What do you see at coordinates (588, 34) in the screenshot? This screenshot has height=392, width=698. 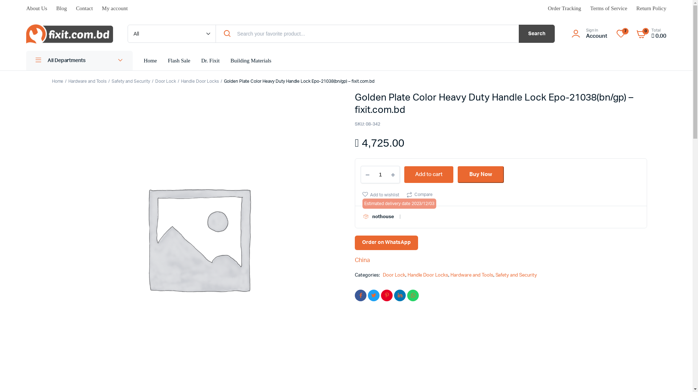 I see `Sign In
Account` at bounding box center [588, 34].